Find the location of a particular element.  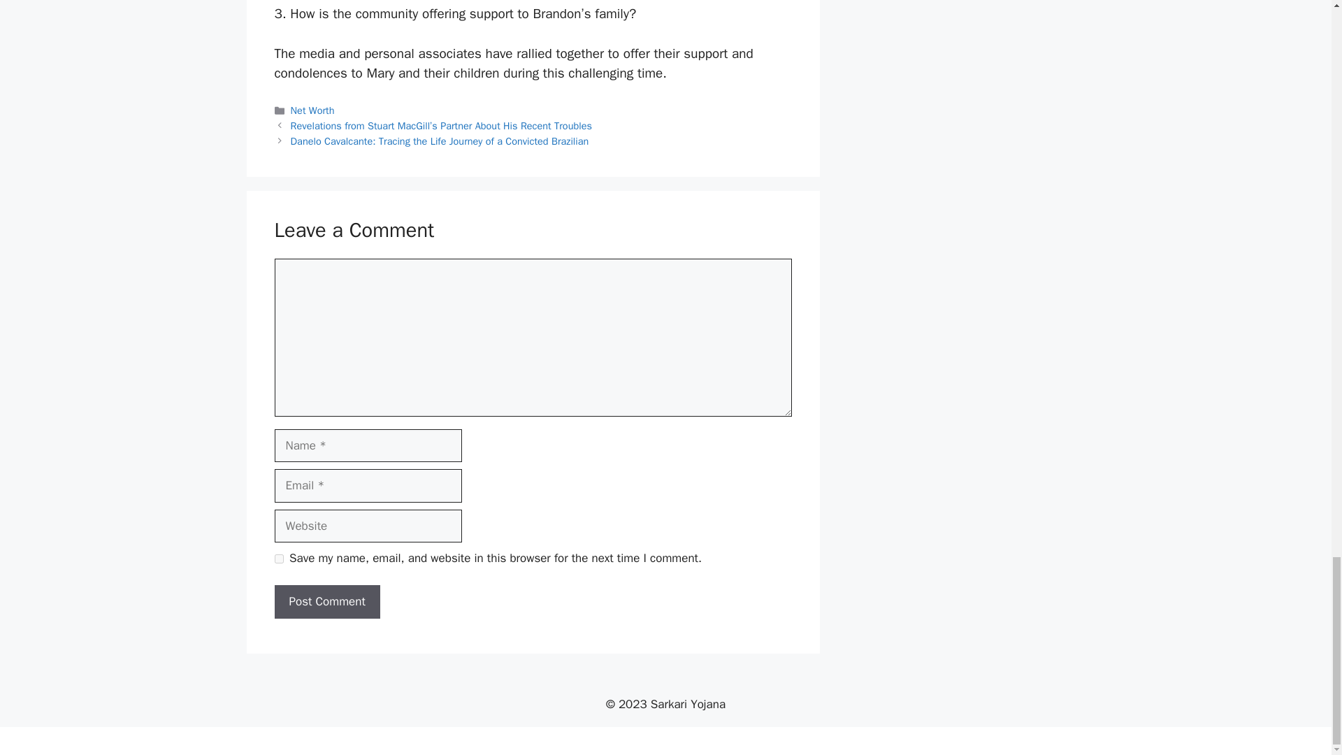

Post Comment is located at coordinates (326, 601).